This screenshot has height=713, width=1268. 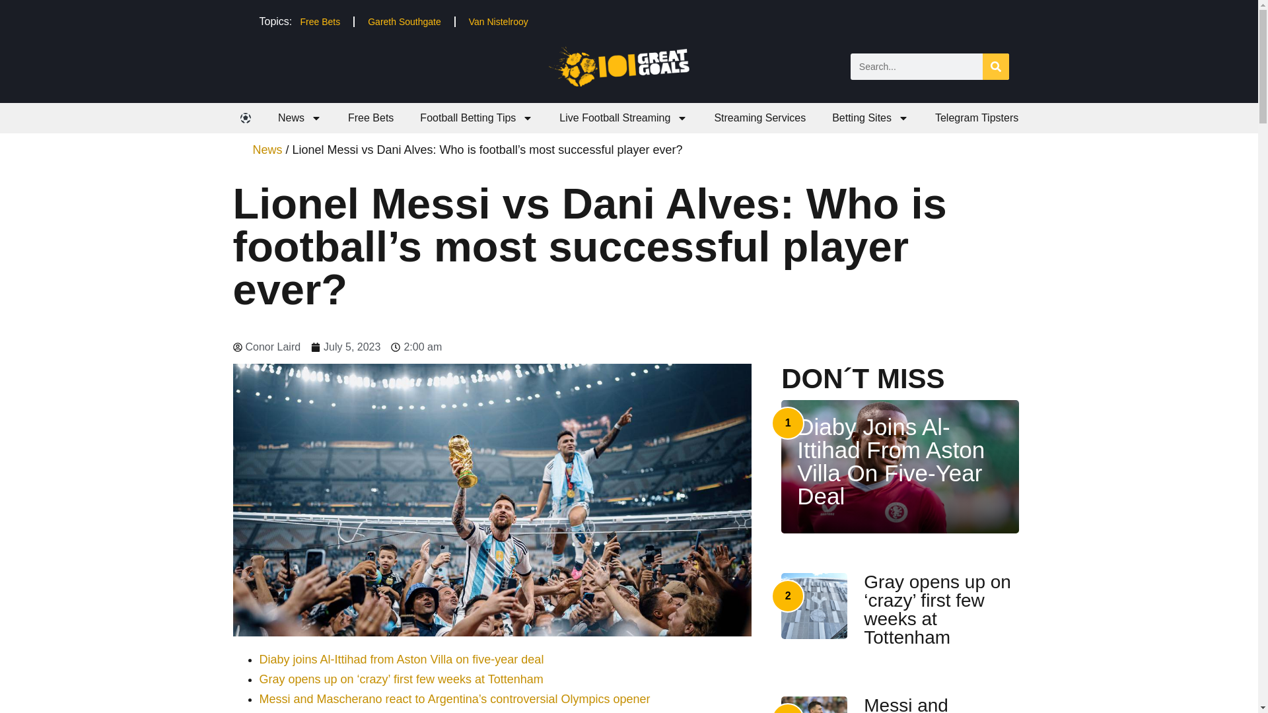 What do you see at coordinates (370, 118) in the screenshot?
I see `Free Bets` at bounding box center [370, 118].